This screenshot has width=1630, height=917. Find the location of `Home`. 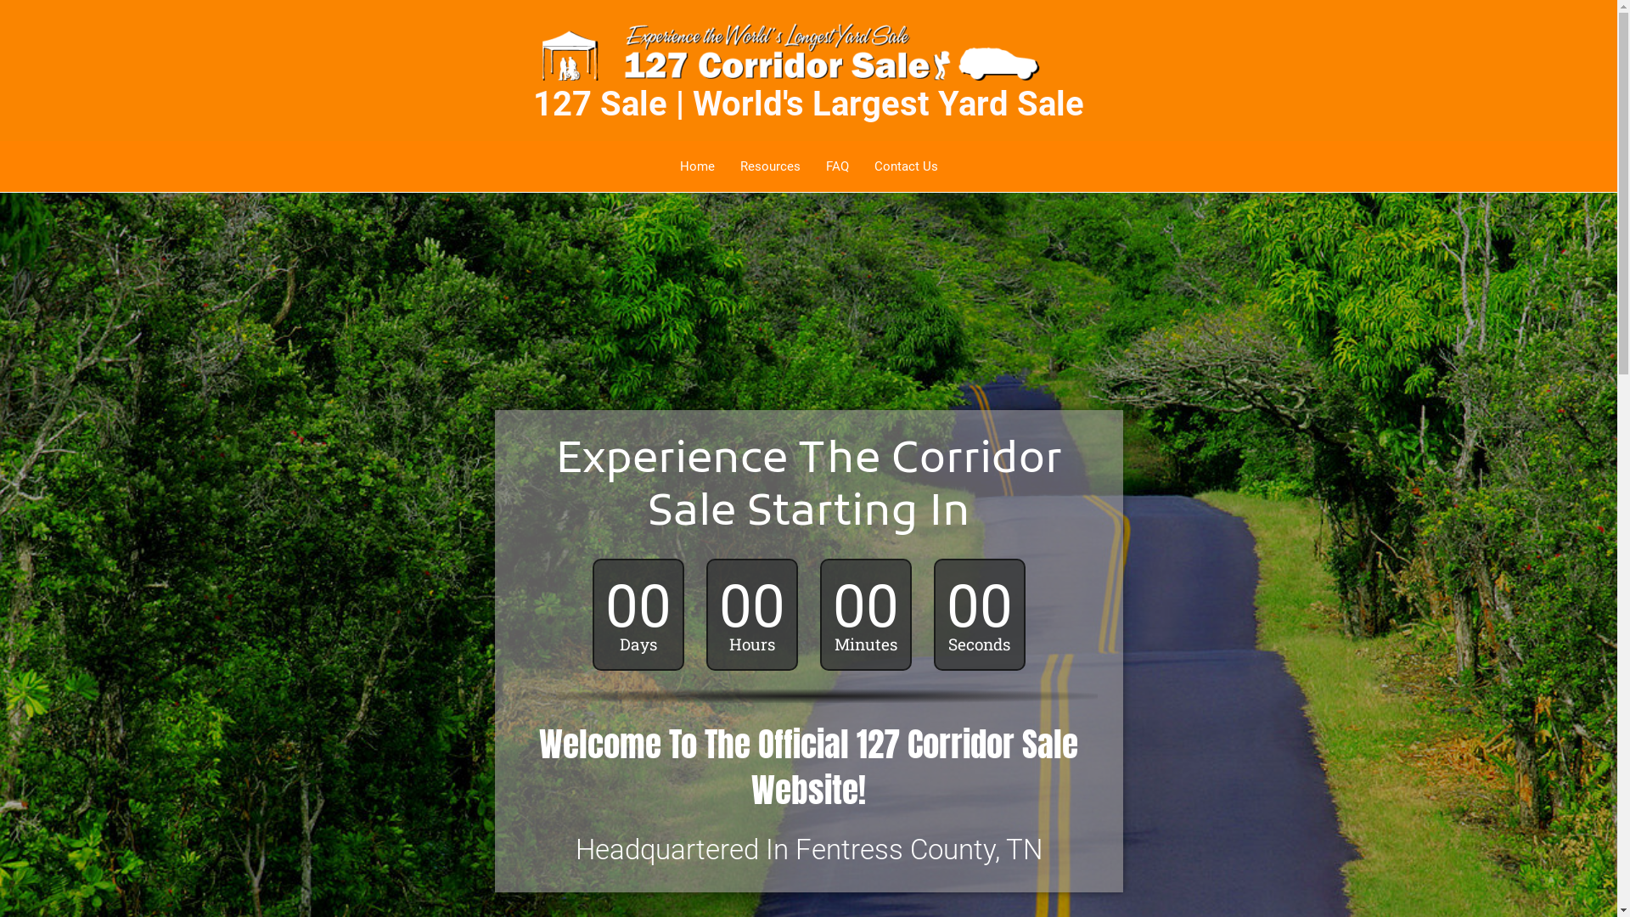

Home is located at coordinates (698, 166).